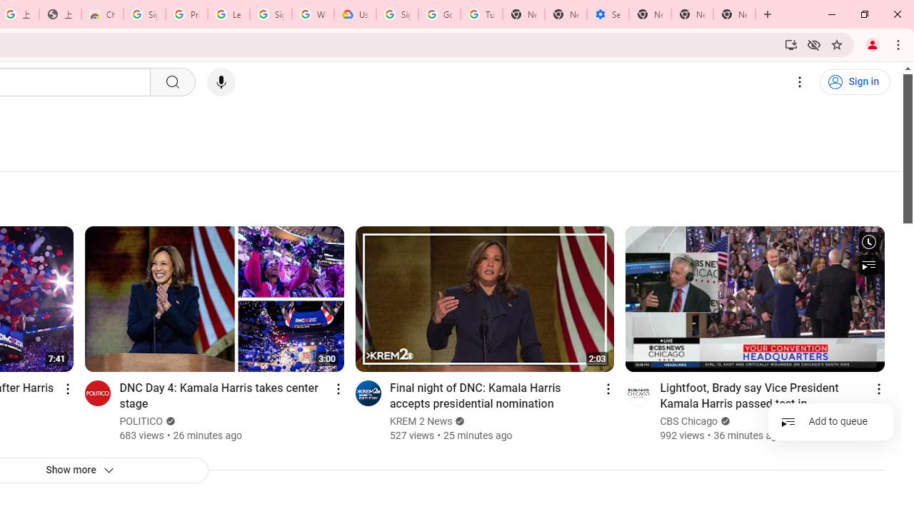 This screenshot has height=514, width=914. I want to click on POLITICO, so click(141, 421).